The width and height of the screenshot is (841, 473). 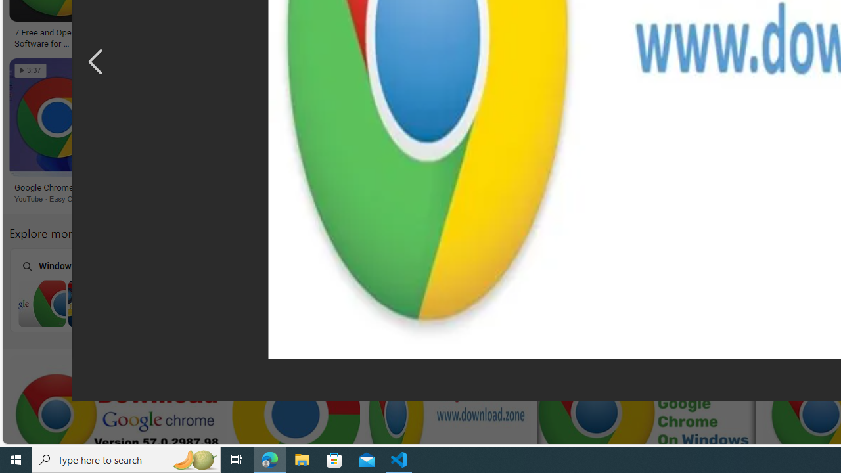 I want to click on Download internet explorer 9.0 free - snorobot, so click(x=537, y=188).